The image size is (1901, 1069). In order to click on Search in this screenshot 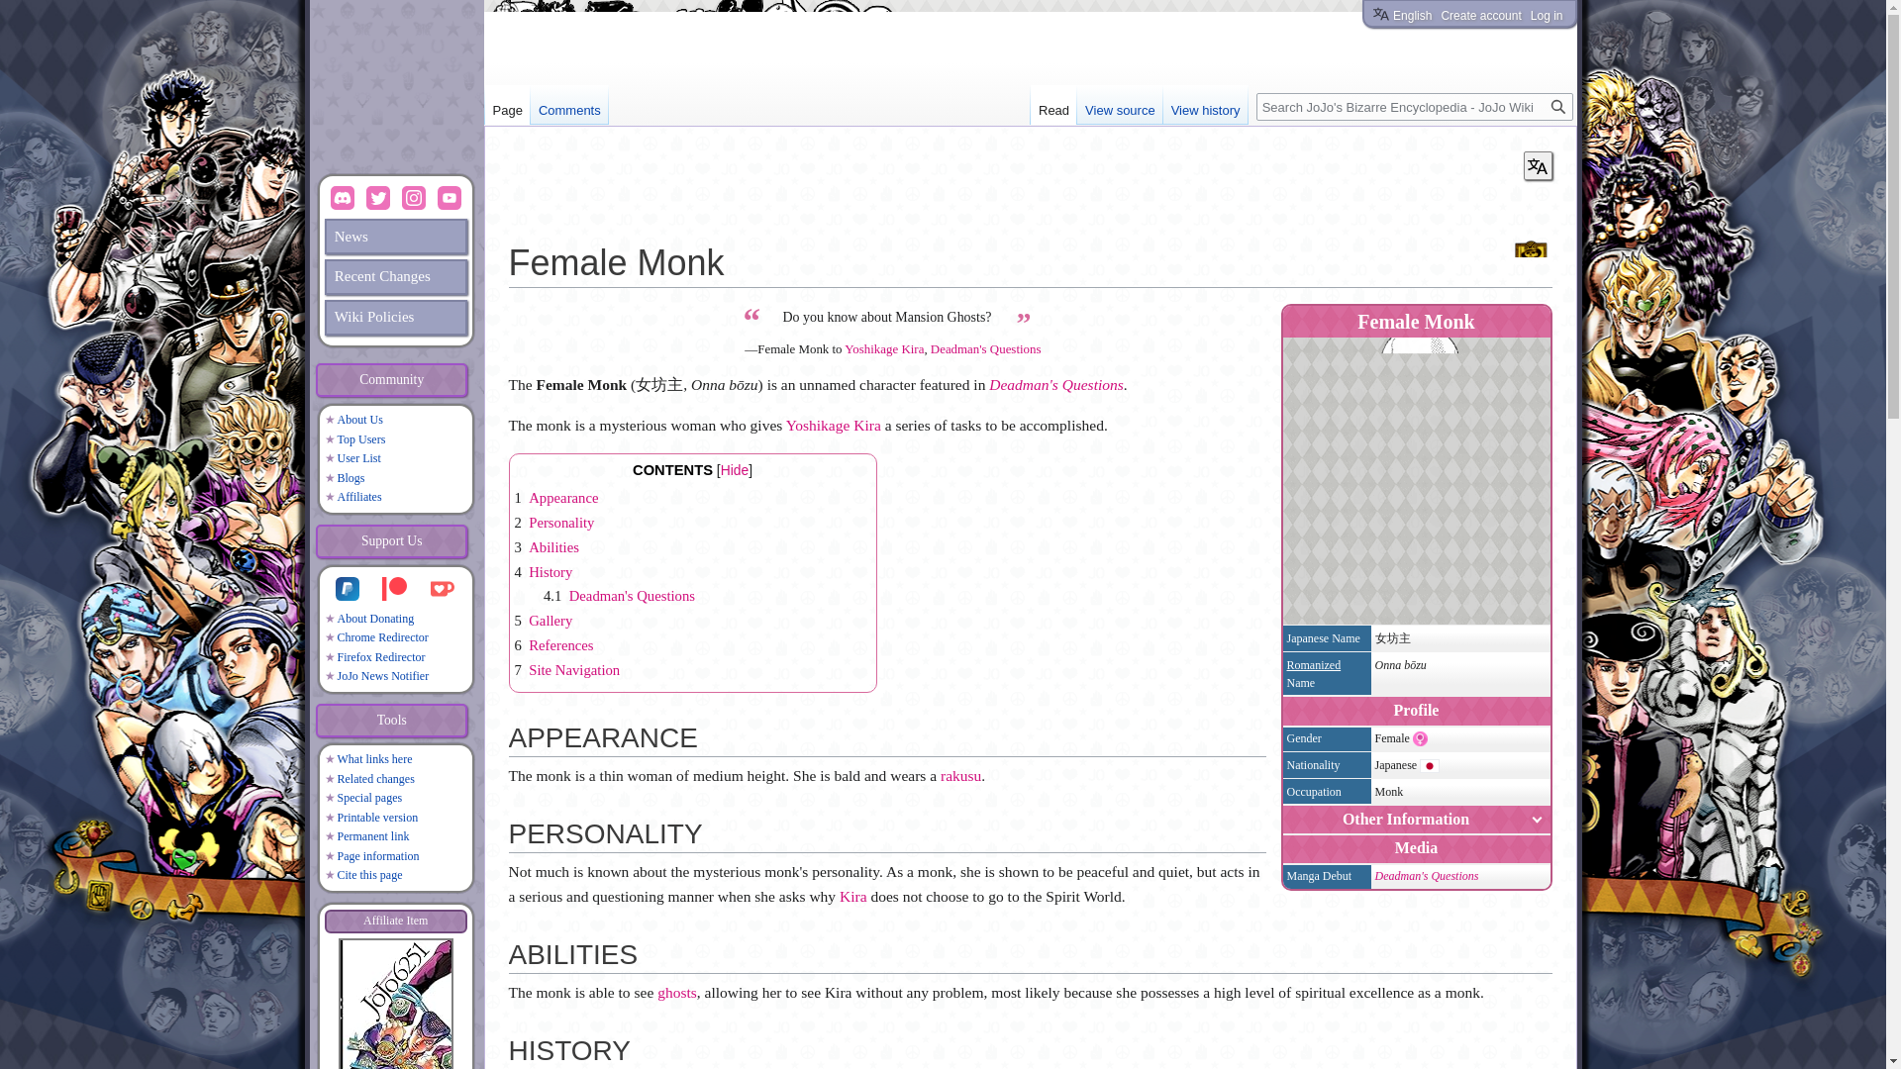, I will do `click(1557, 107)`.